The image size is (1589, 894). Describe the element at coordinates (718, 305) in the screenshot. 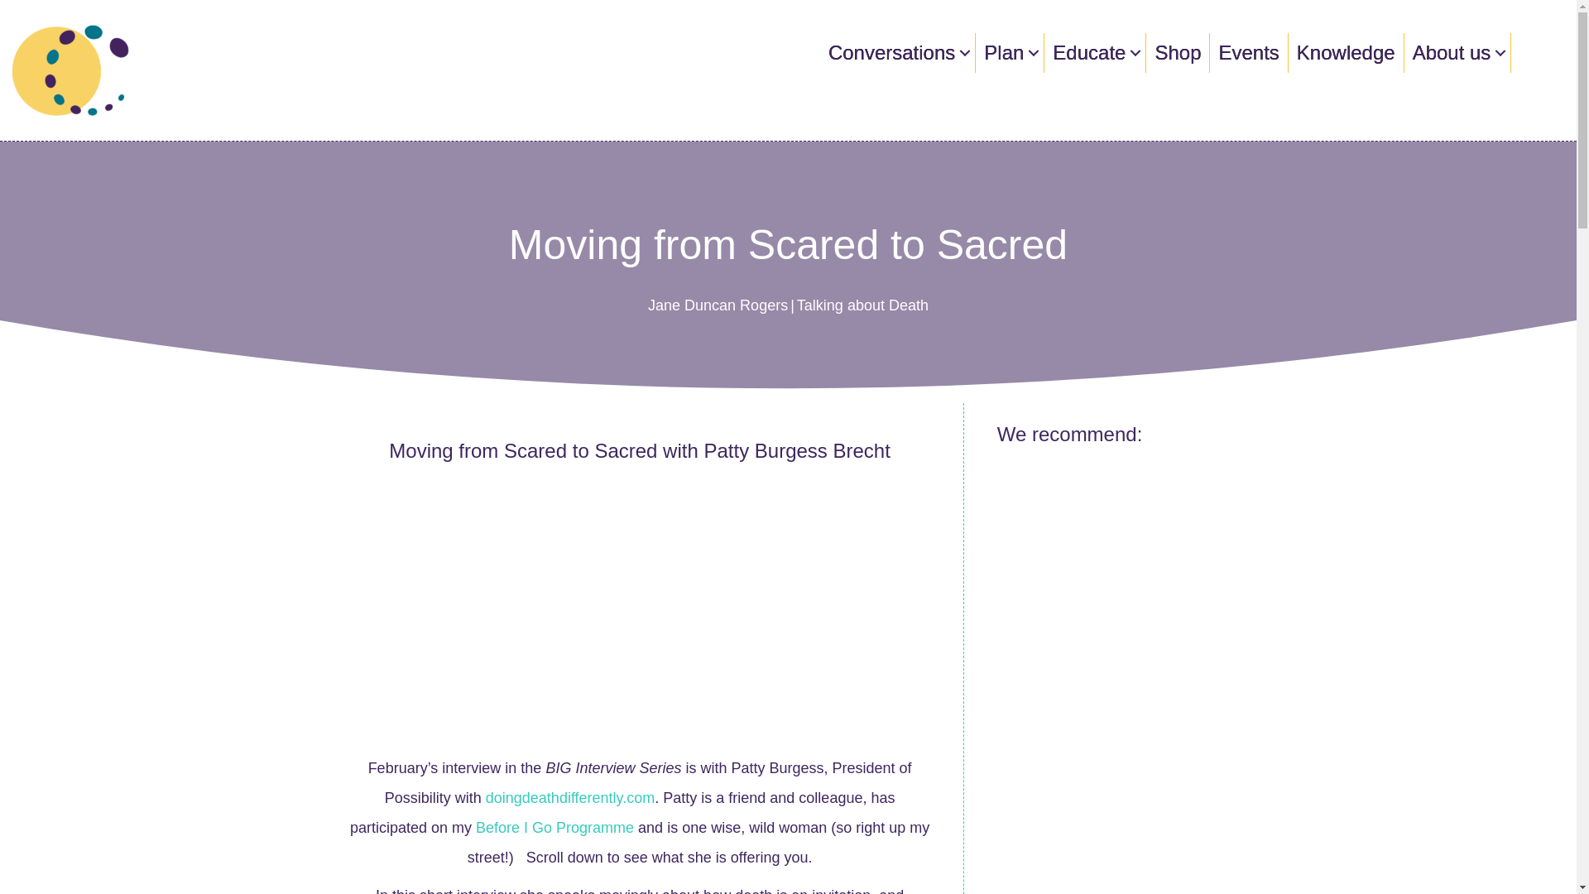

I see `Jane Duncan Rogers` at that location.